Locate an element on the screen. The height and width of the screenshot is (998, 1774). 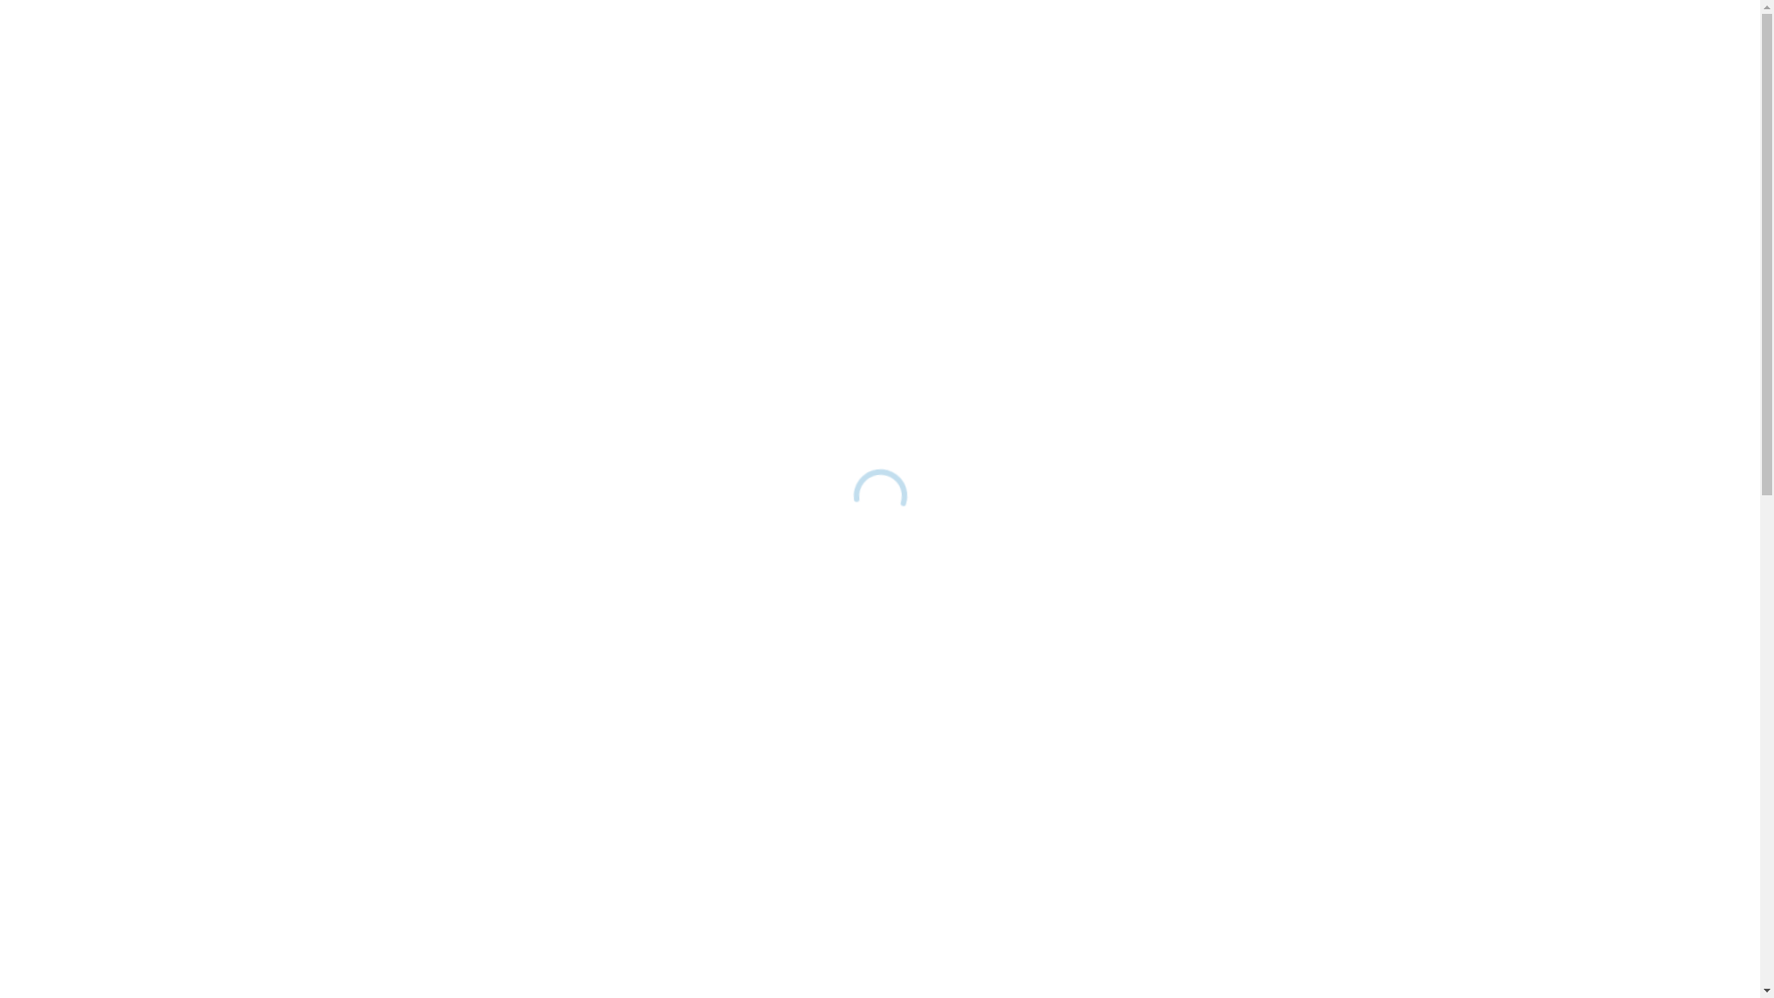
LINKEDIN is located at coordinates (1621, 42).